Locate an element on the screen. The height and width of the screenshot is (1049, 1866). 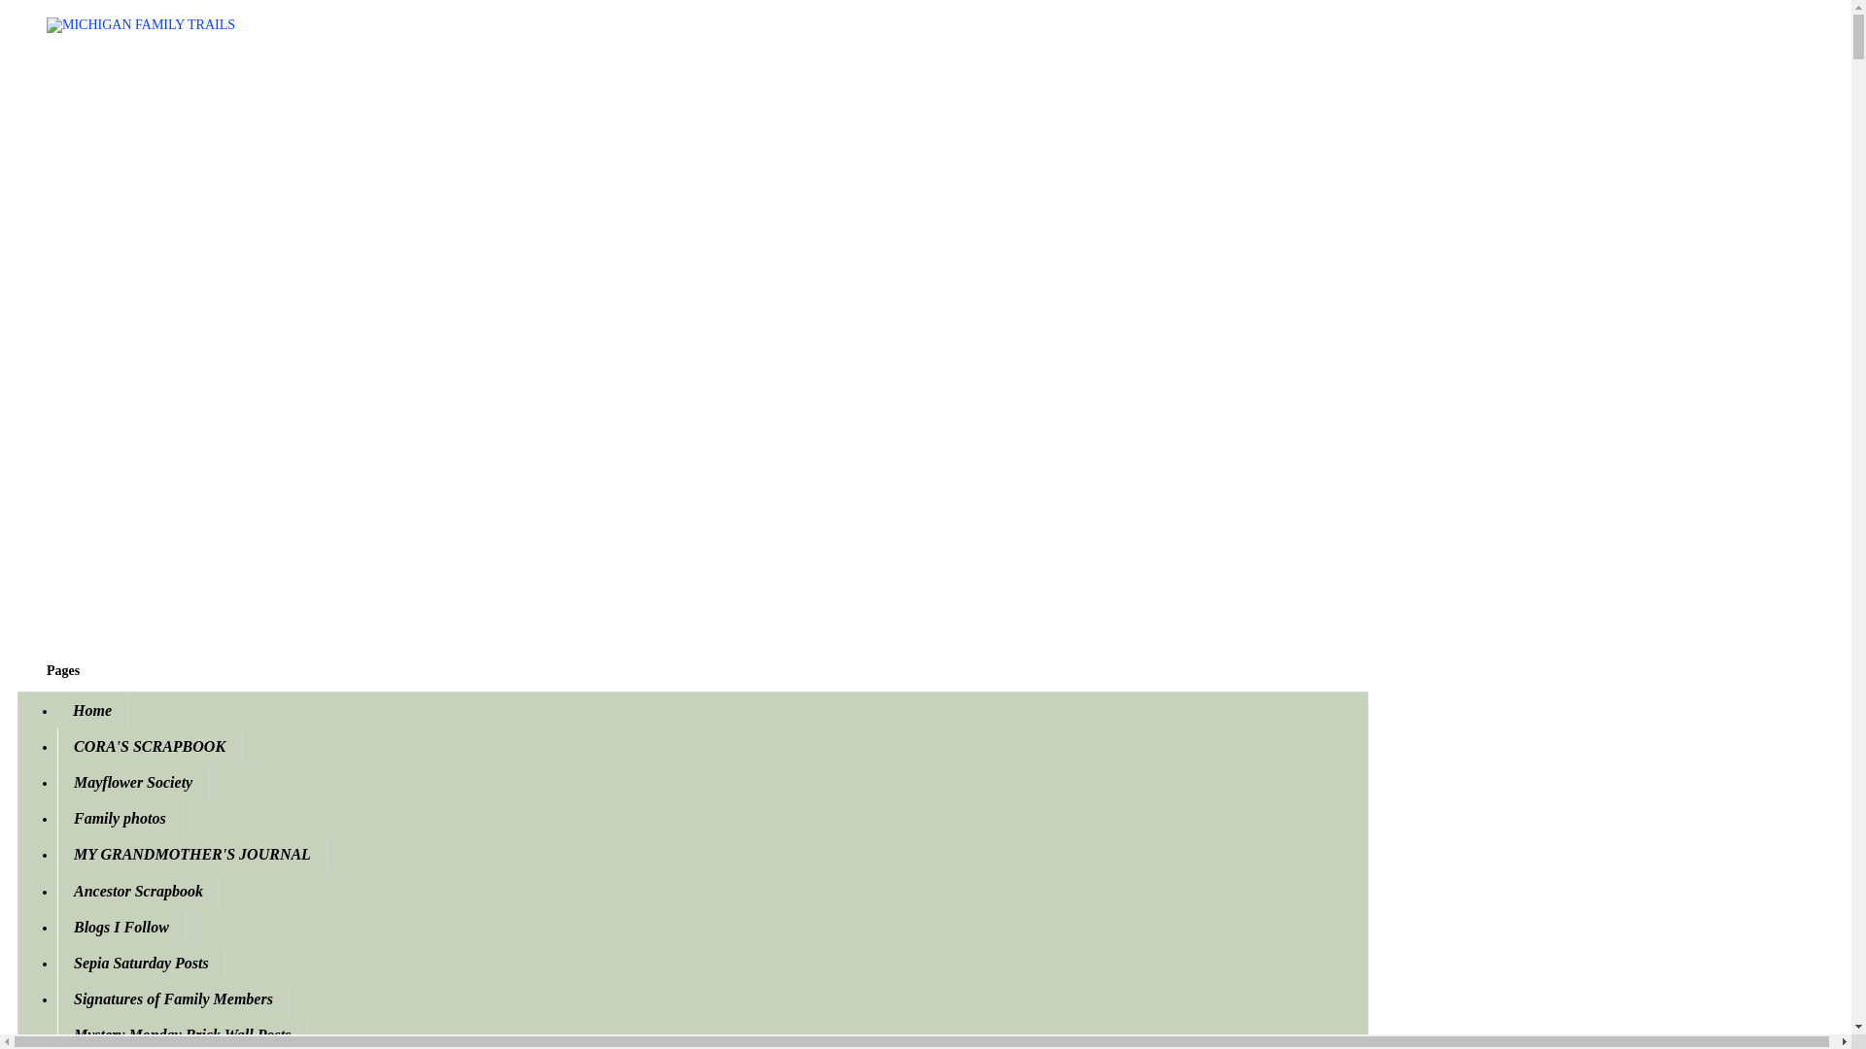
Sepia Saturday Posts is located at coordinates (142, 963).